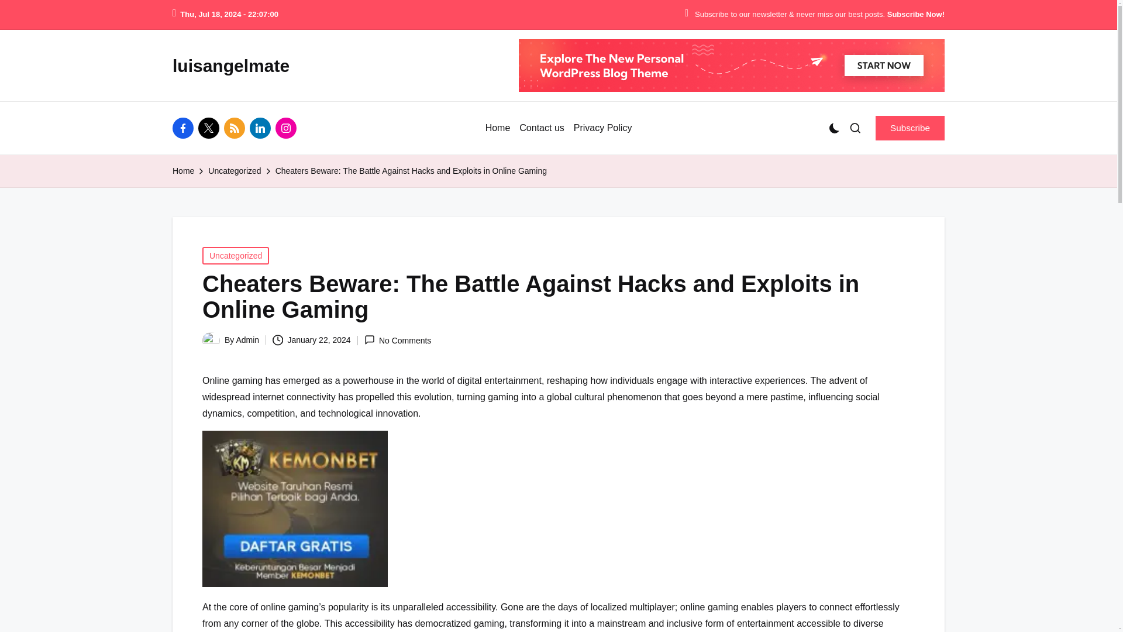 The width and height of the screenshot is (1123, 632). I want to click on rss.com, so click(236, 128).